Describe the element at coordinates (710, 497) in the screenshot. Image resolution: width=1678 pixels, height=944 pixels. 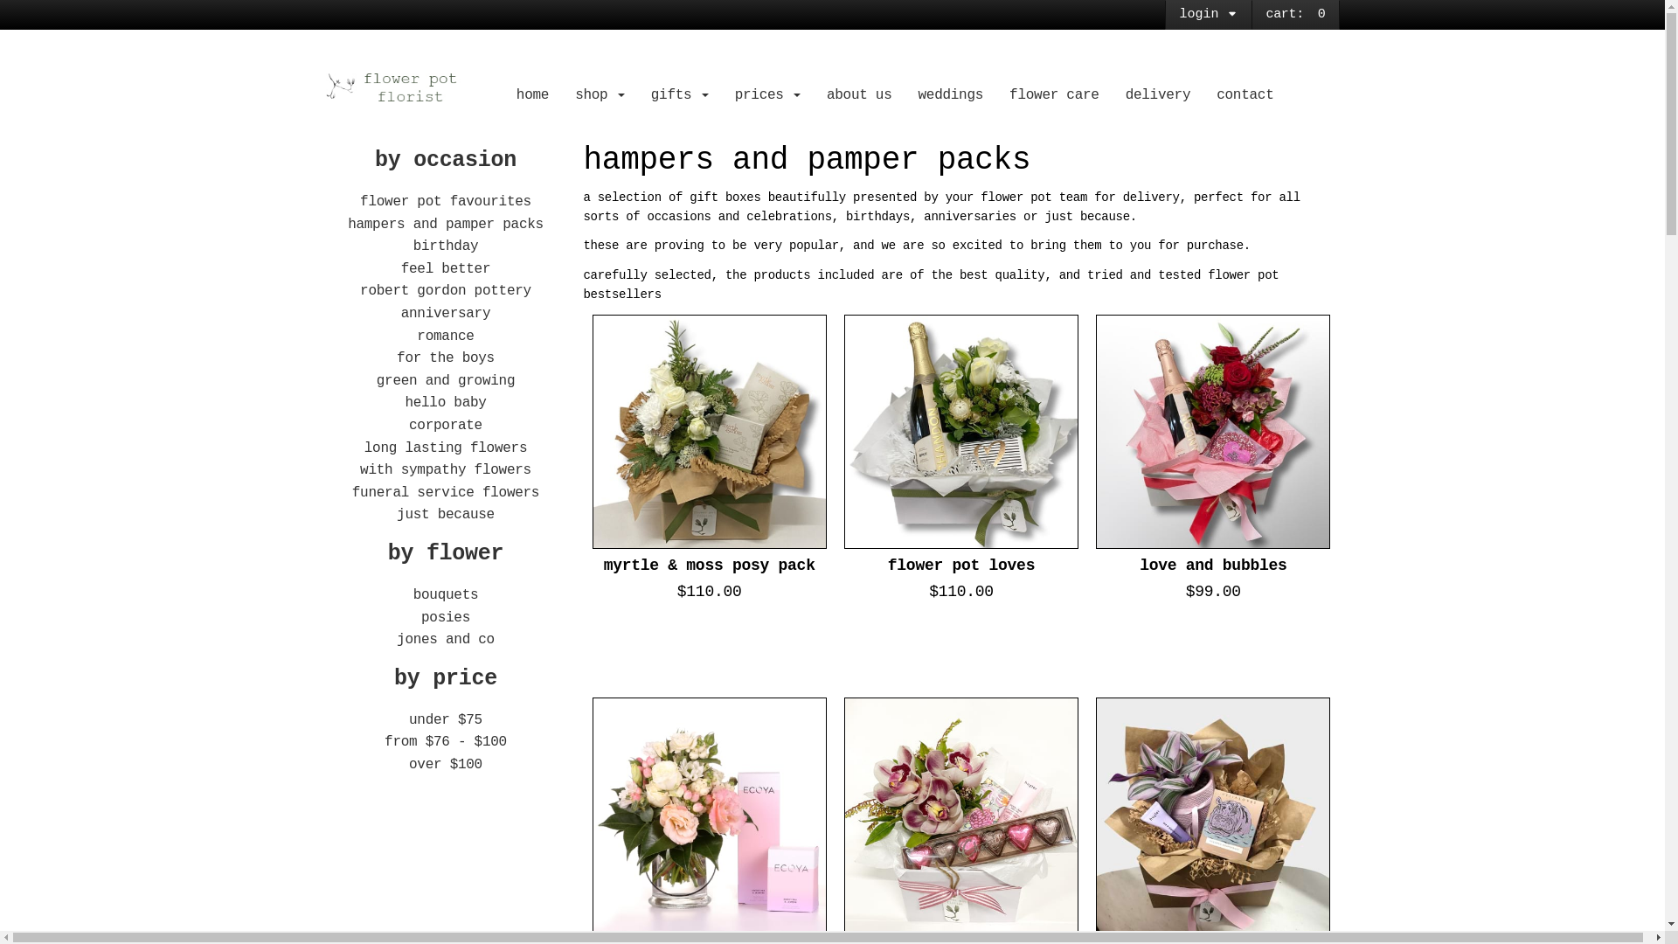
I see `myrtle & moss posy pack
$110.00` at that location.